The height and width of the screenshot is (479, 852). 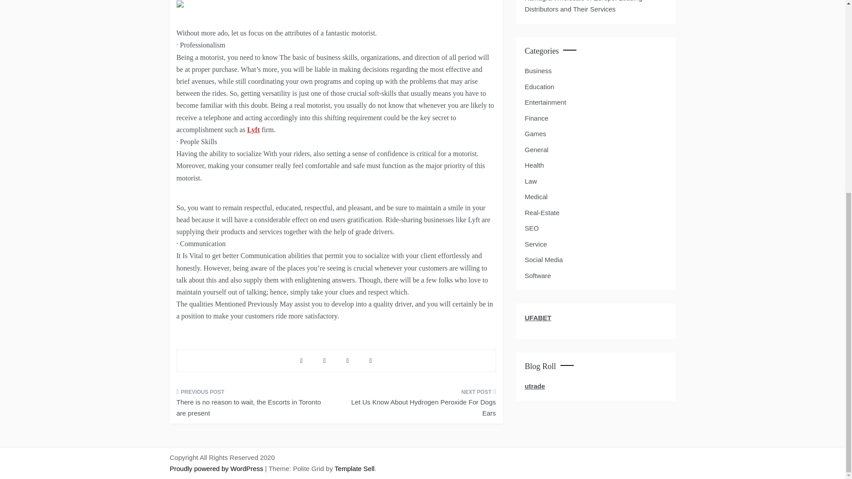 What do you see at coordinates (536, 196) in the screenshot?
I see `Medical` at bounding box center [536, 196].